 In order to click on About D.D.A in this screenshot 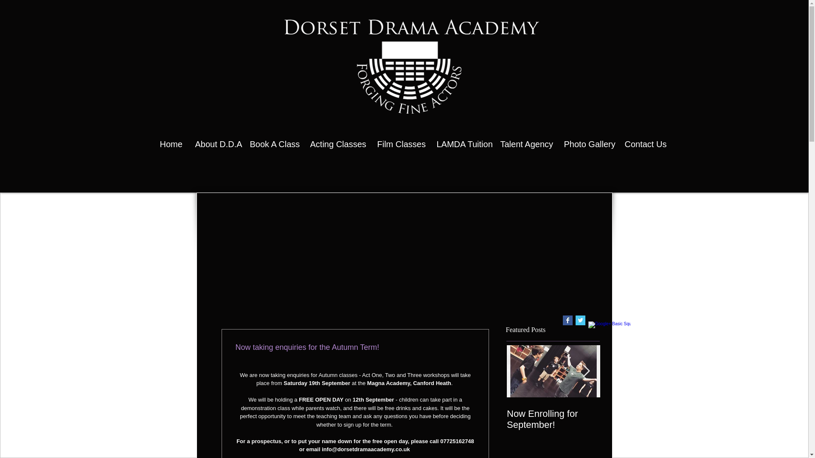, I will do `click(216, 144)`.